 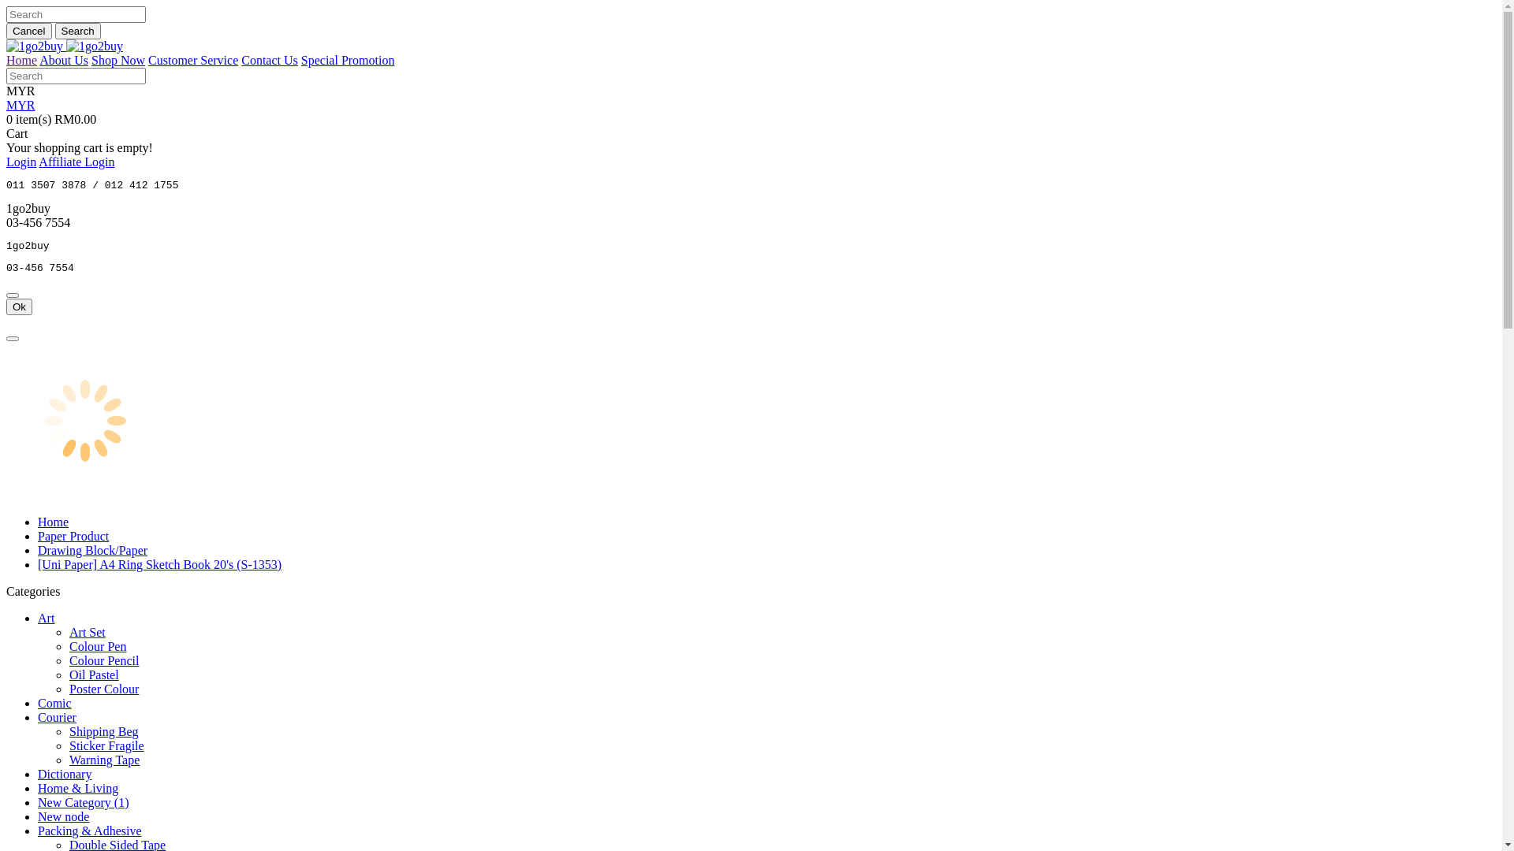 What do you see at coordinates (55, 703) in the screenshot?
I see `Comic` at bounding box center [55, 703].